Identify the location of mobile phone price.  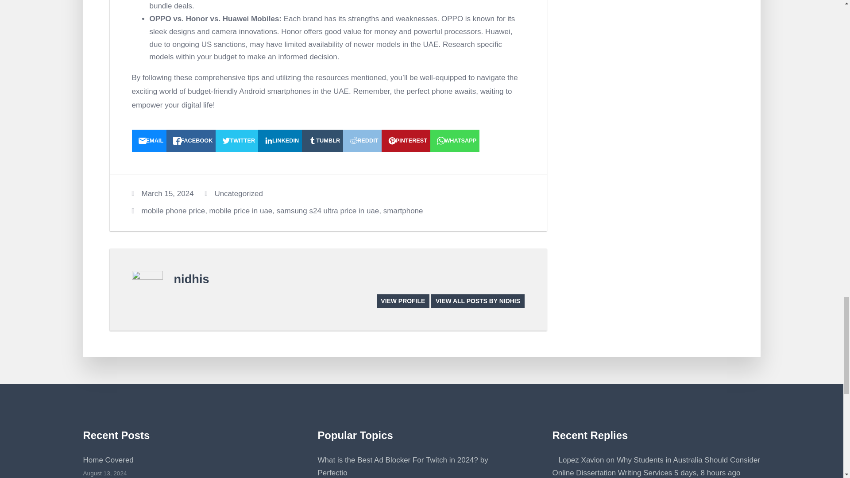
(174, 211).